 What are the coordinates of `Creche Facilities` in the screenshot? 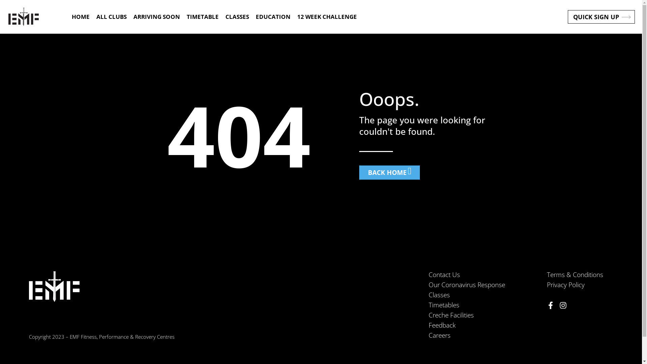 It's located at (485, 315).